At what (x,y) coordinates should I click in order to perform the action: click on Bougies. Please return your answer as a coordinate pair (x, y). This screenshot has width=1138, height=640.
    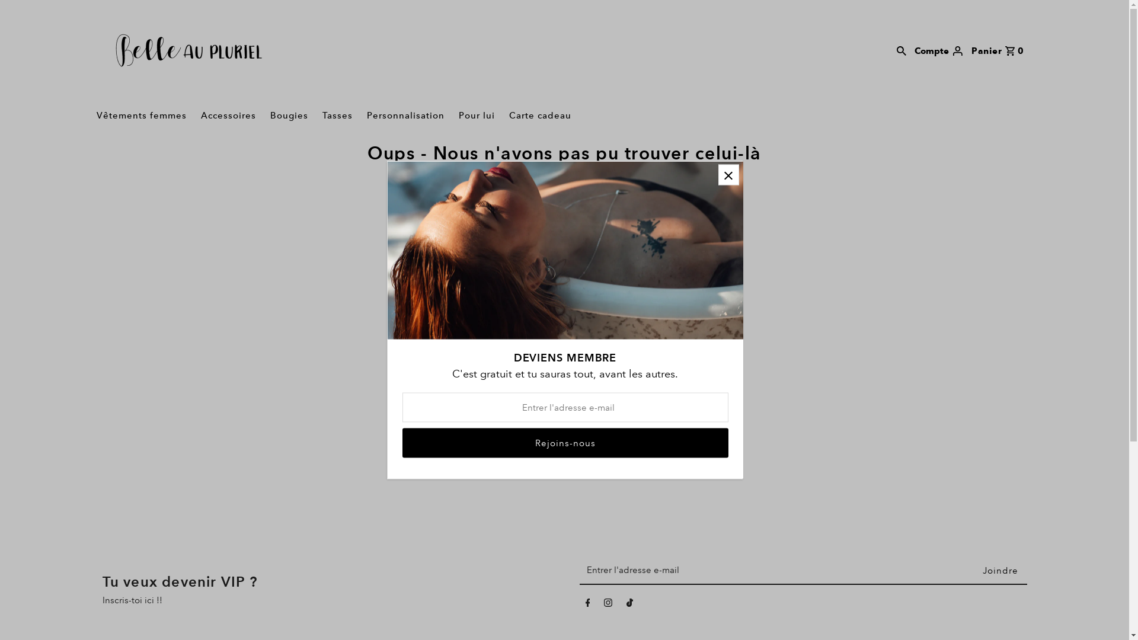
    Looking at the image, I should click on (289, 116).